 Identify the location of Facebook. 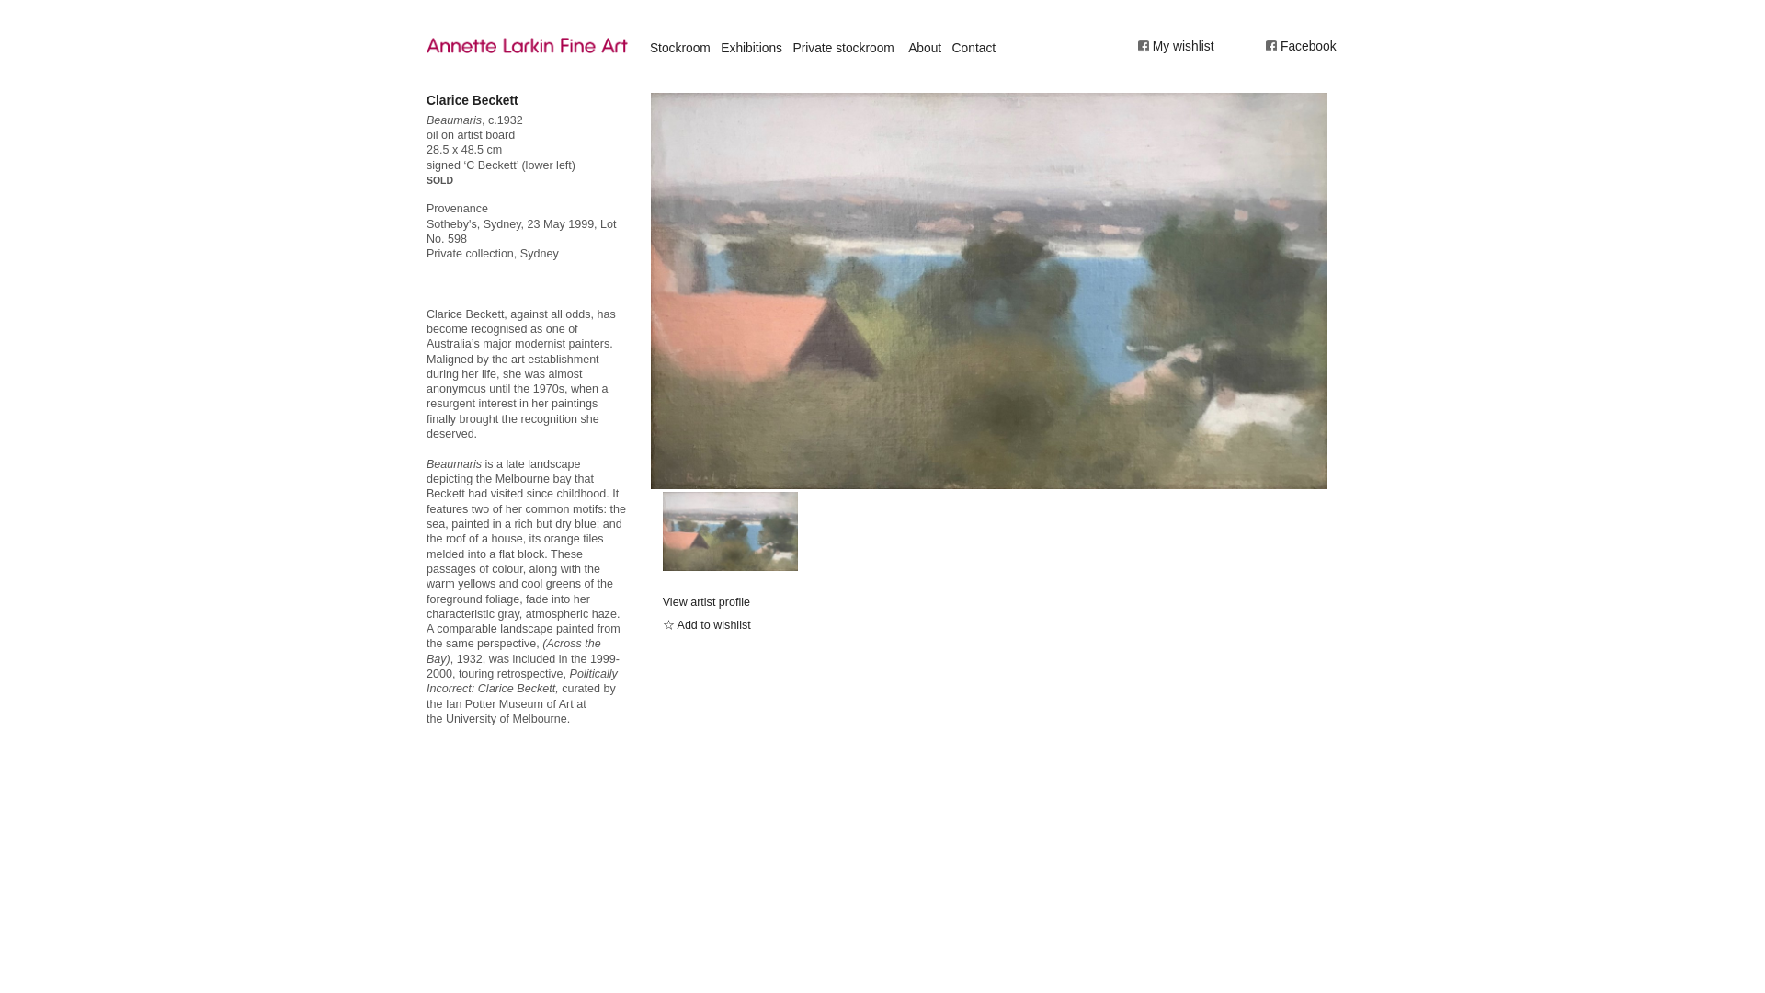
(1300, 46).